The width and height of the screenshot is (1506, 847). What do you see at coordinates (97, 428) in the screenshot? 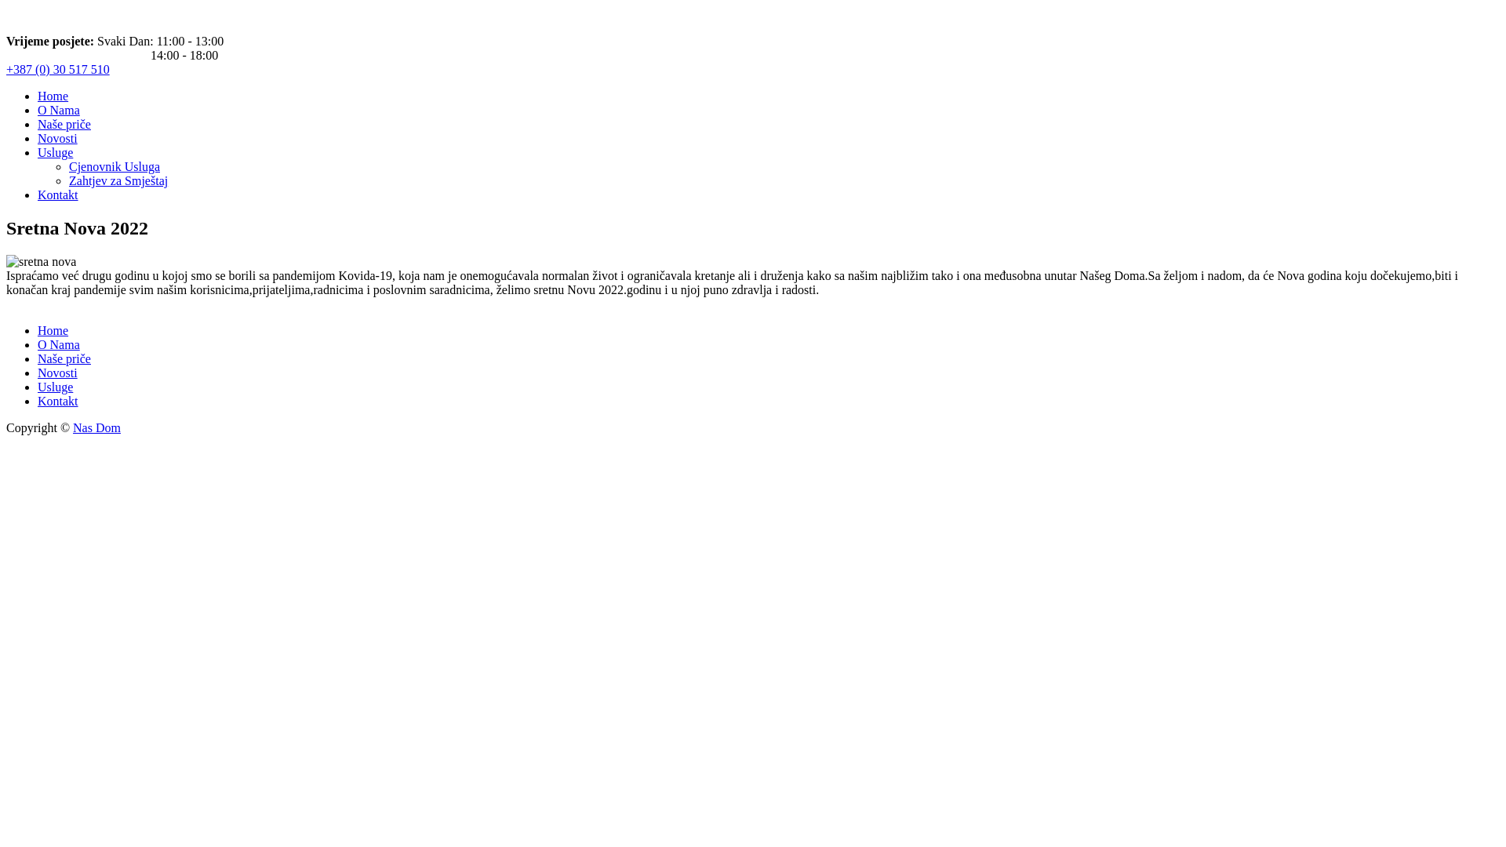
I see `Nas Dom` at bounding box center [97, 428].